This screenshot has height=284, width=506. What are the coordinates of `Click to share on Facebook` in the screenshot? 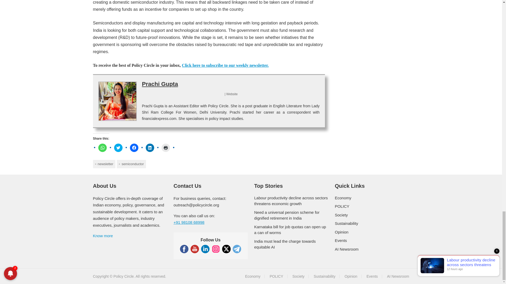 It's located at (134, 148).